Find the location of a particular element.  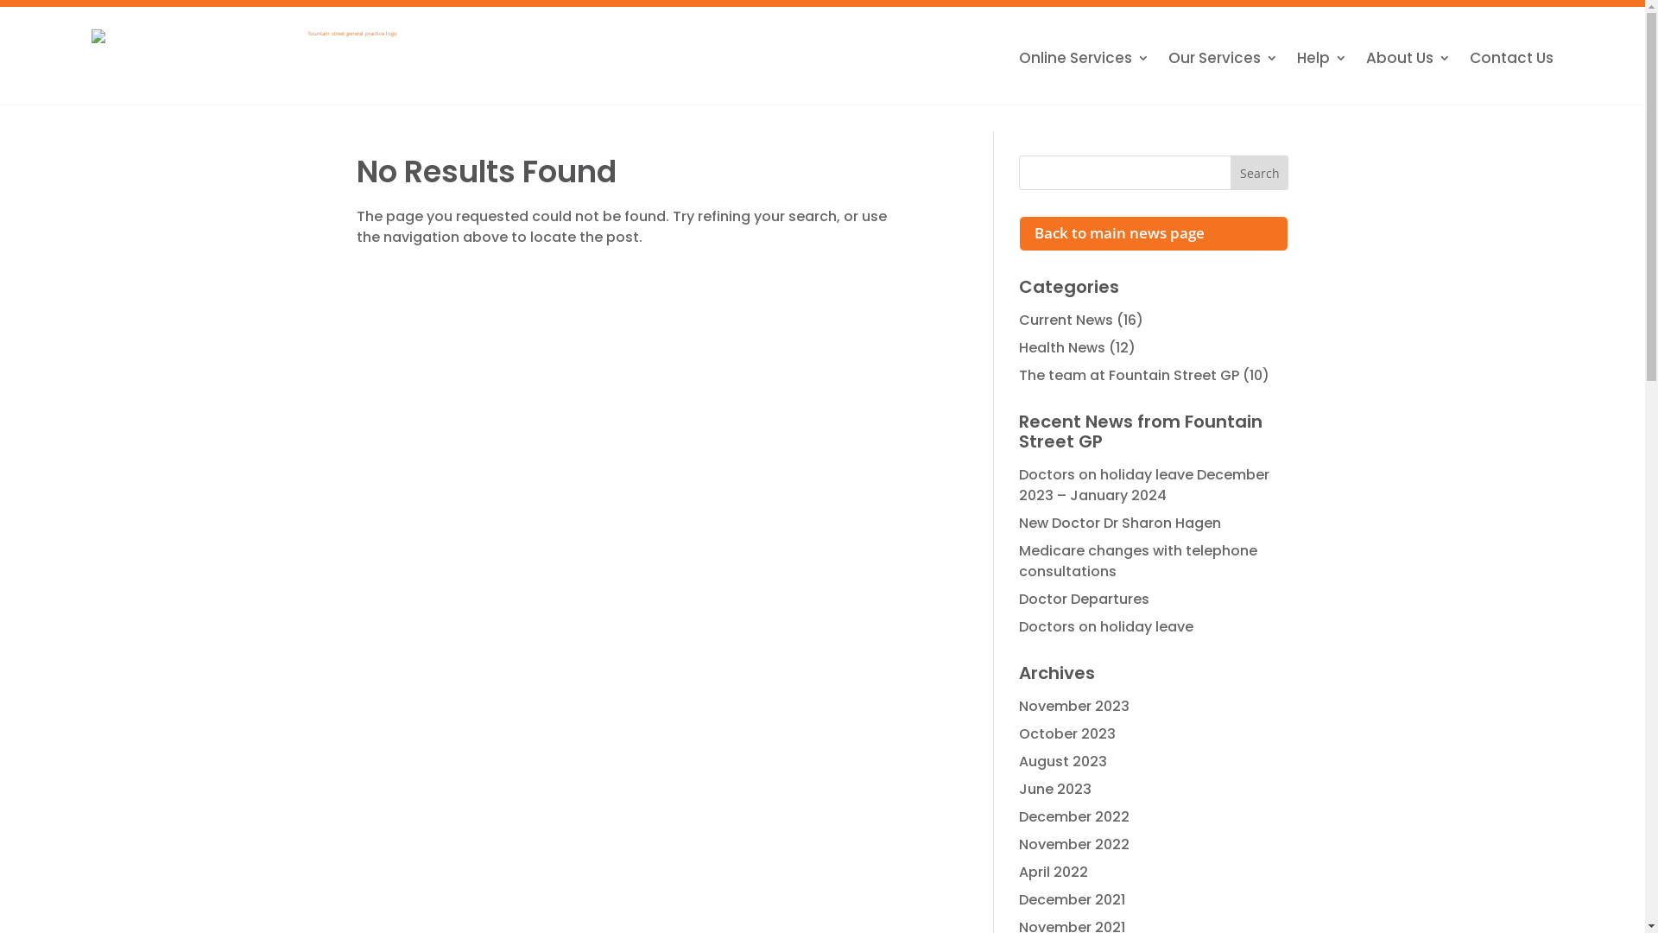

Back to main news page is located at coordinates (1154, 233).